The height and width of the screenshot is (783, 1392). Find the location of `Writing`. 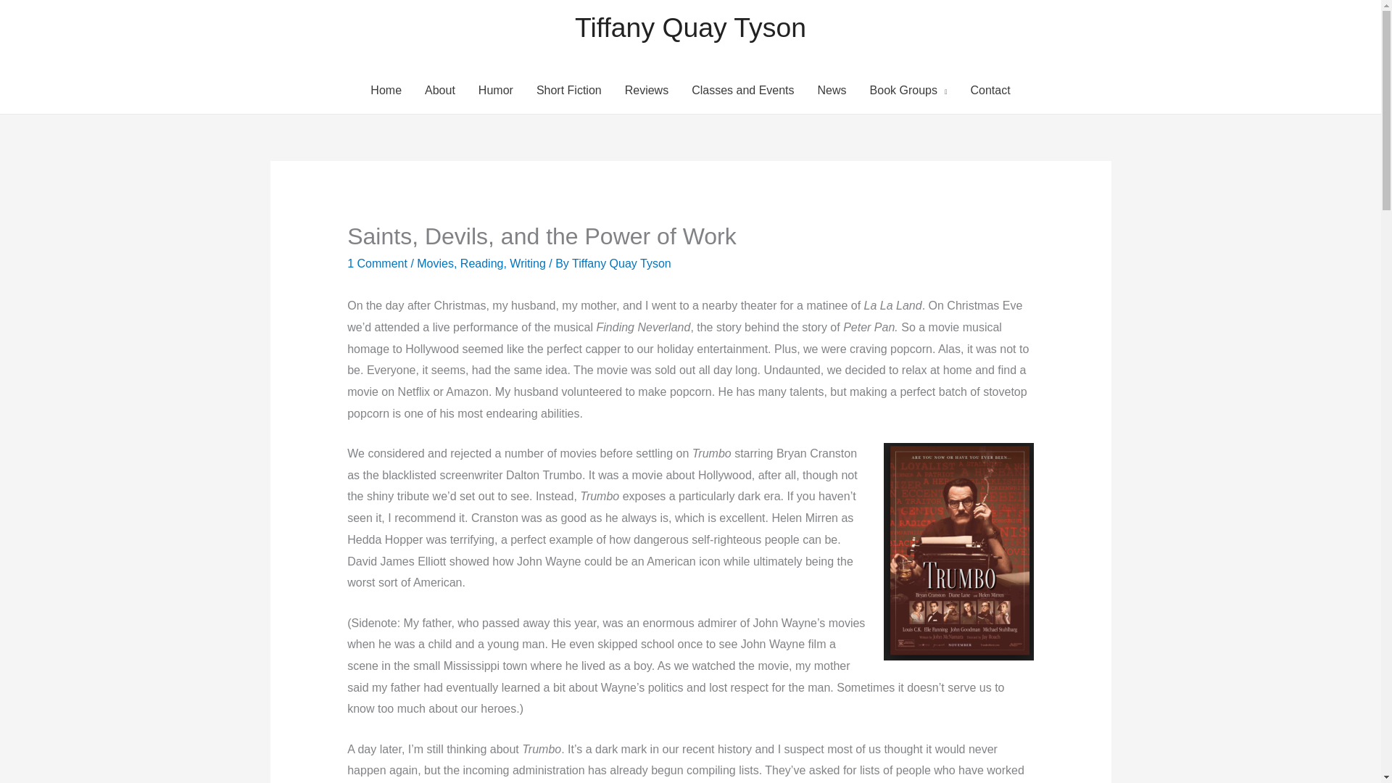

Writing is located at coordinates (527, 263).